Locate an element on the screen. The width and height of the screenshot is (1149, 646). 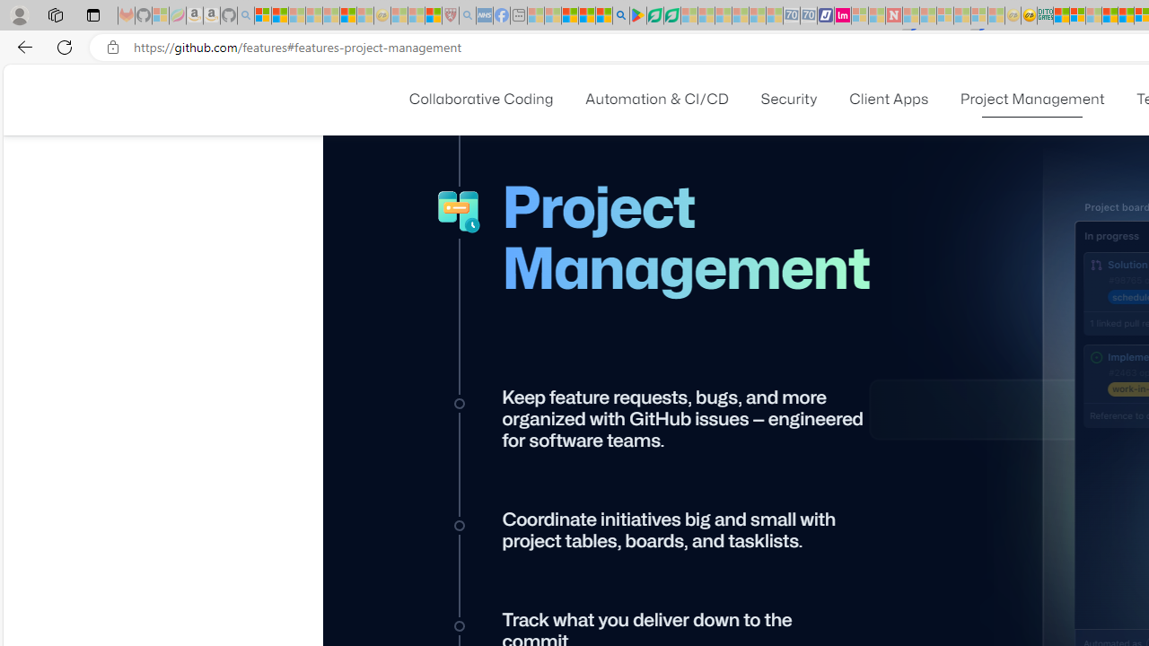
View site information is located at coordinates (113, 48).